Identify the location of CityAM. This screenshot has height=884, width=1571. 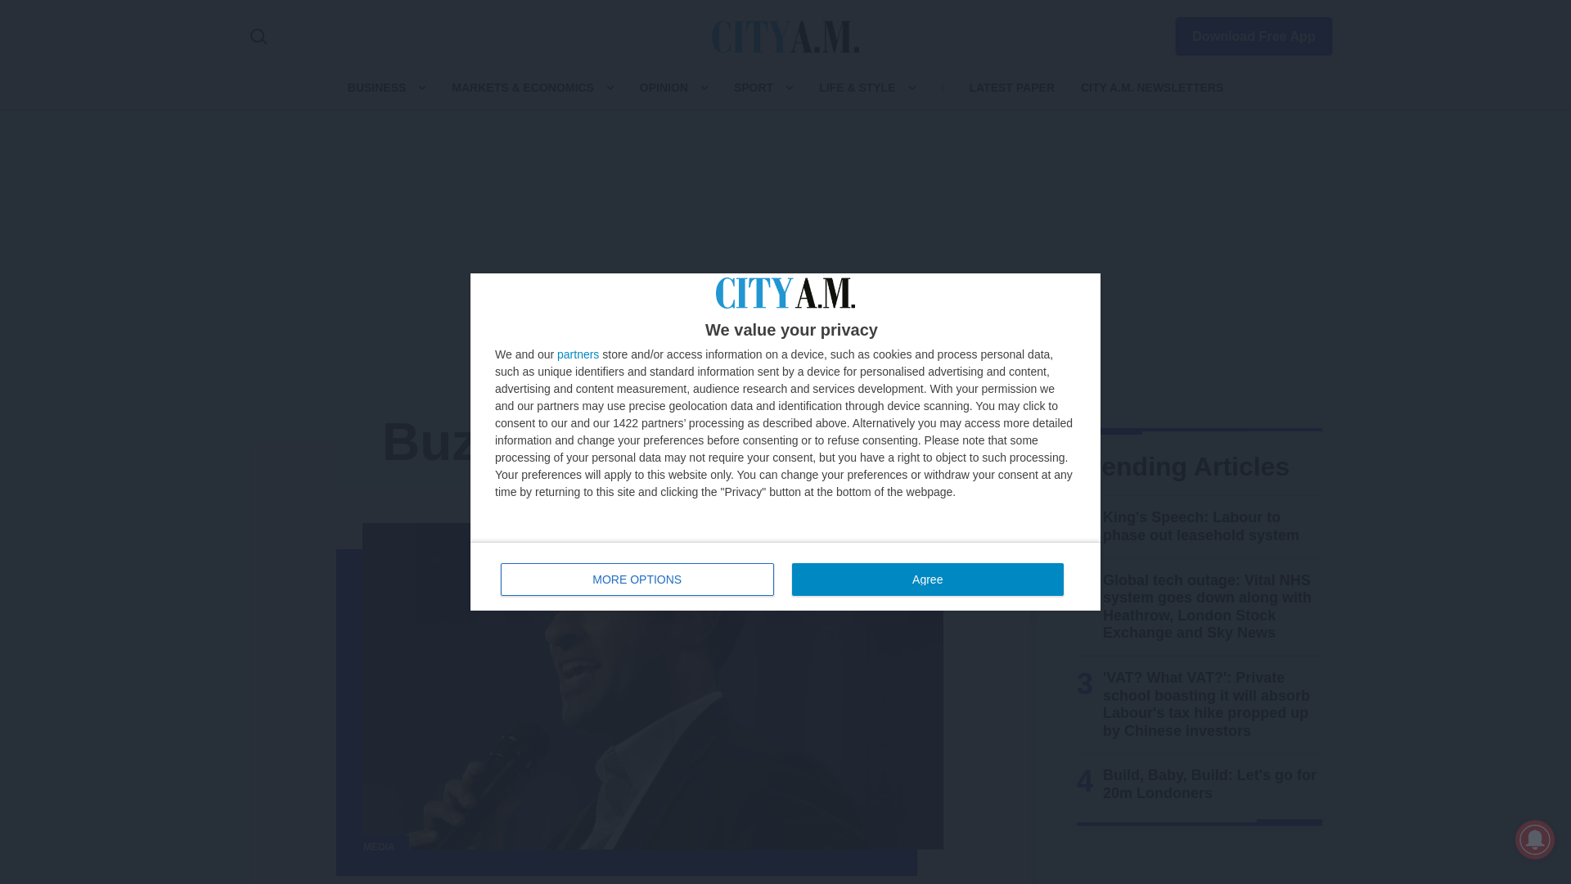
(785, 35).